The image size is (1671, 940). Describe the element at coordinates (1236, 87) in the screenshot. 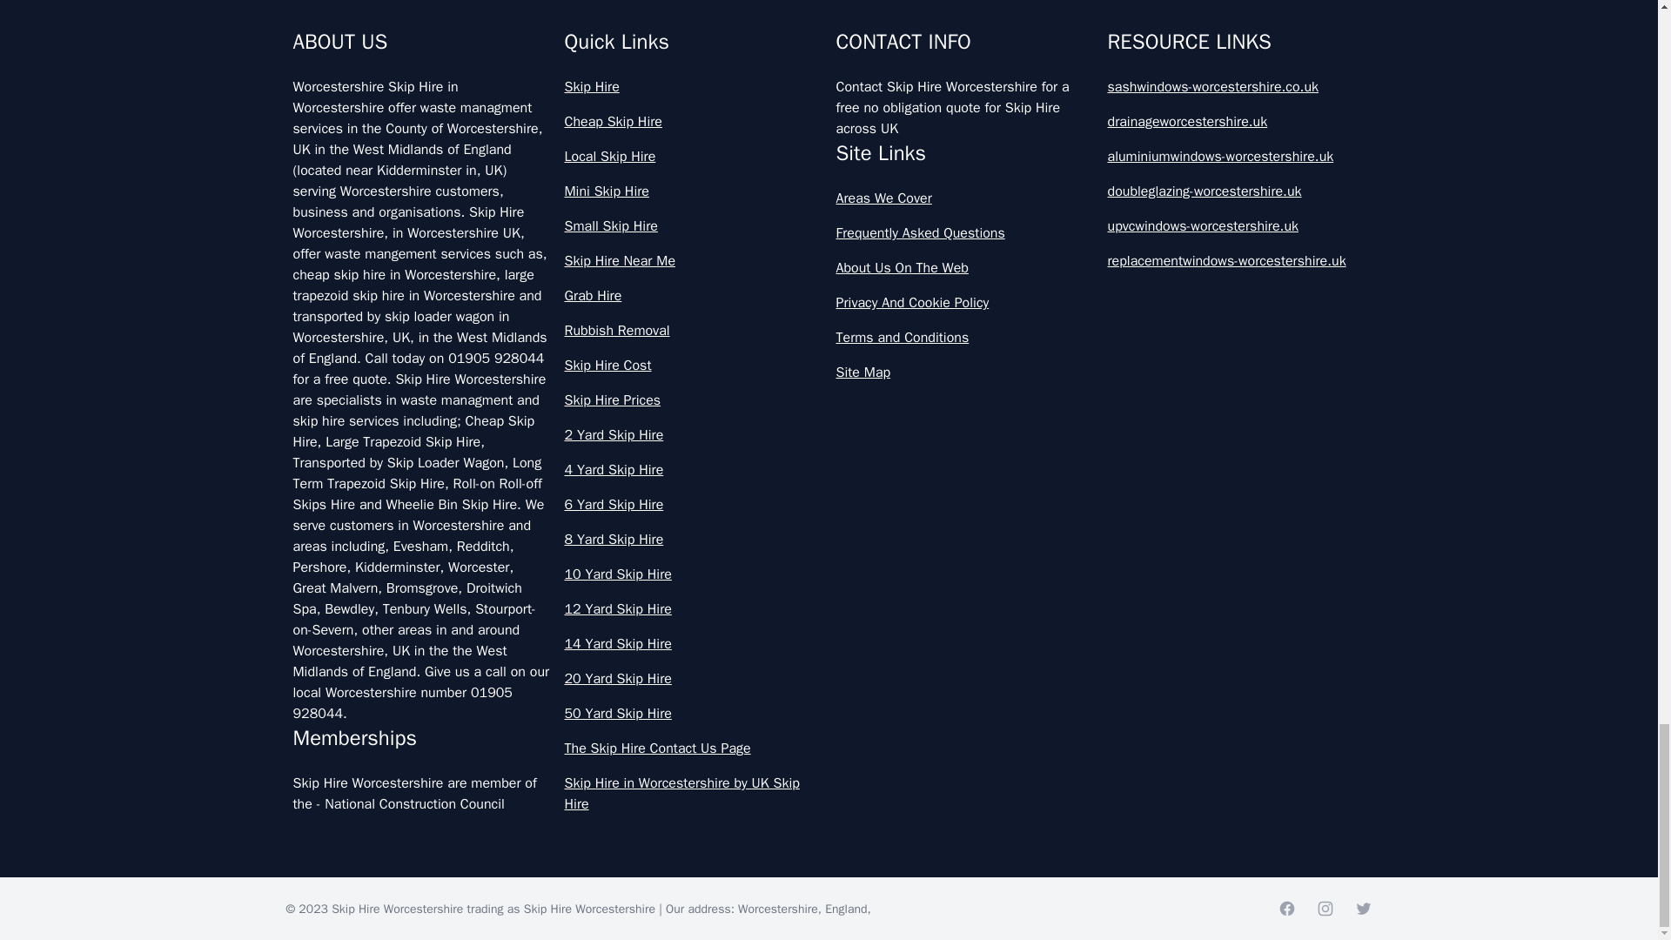

I see `sashwindows-worcestershire.co.uk` at that location.